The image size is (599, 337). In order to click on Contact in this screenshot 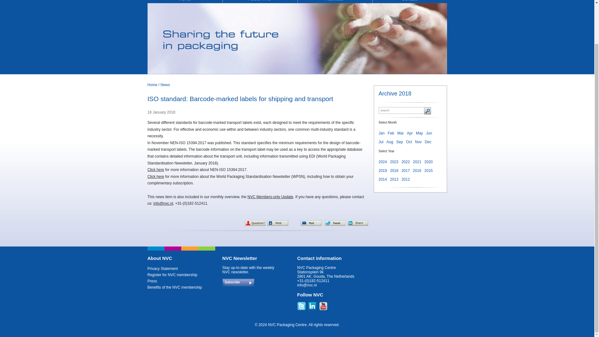, I will do `click(409, 1)`.